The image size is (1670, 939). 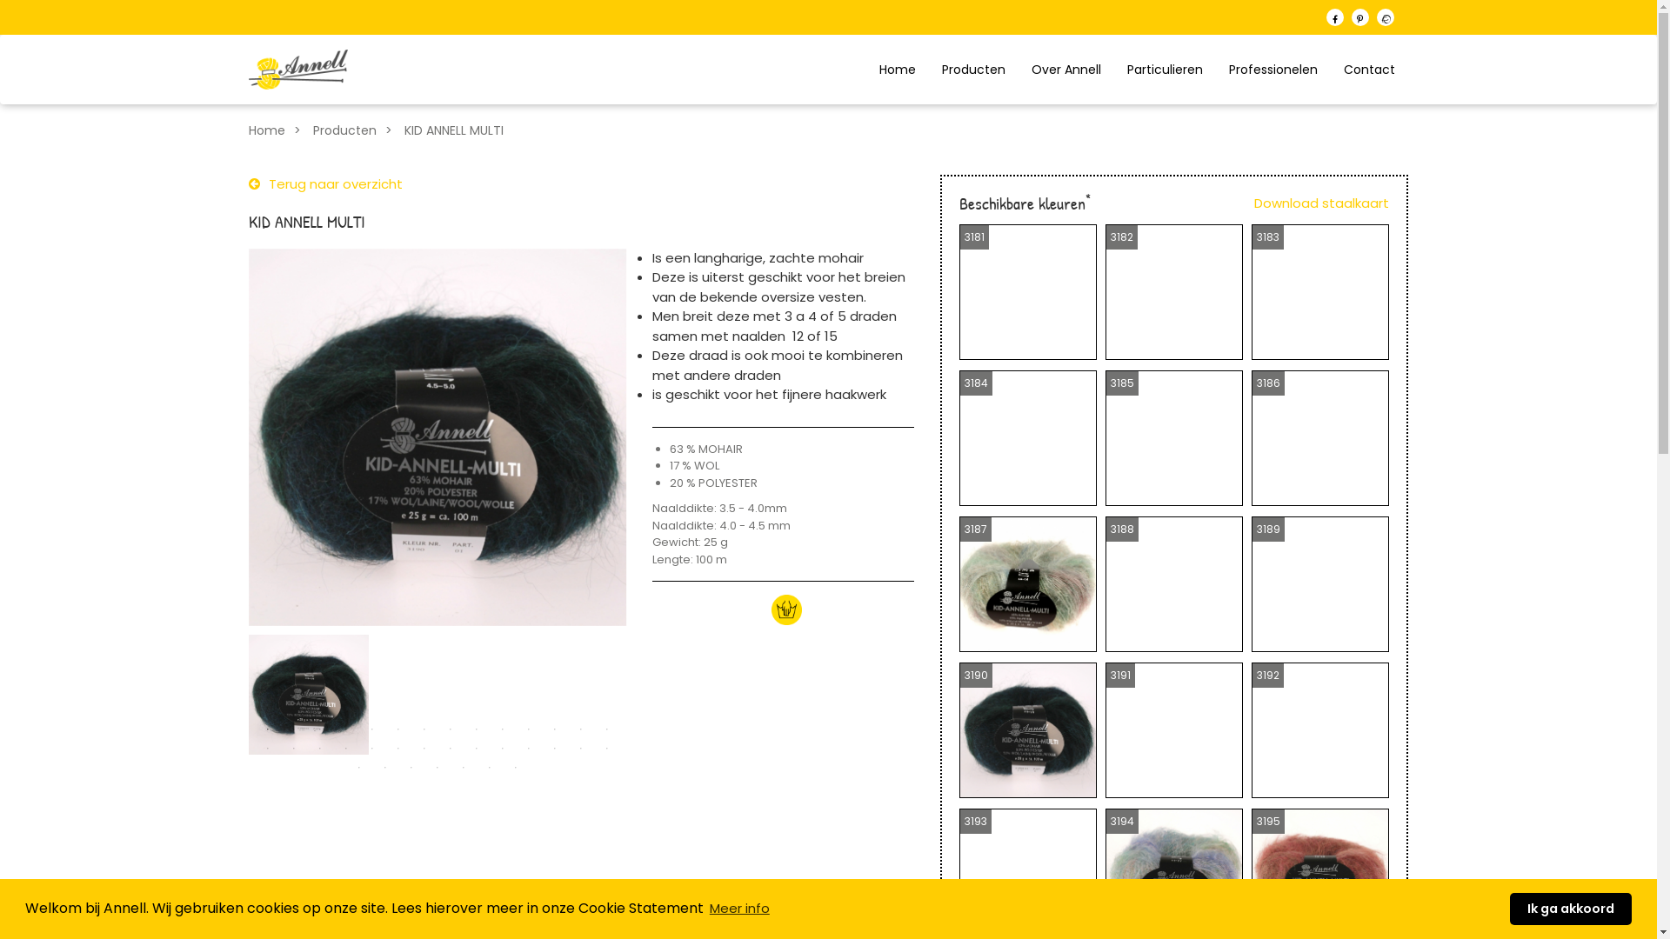 I want to click on 30, so click(x=385, y=767).